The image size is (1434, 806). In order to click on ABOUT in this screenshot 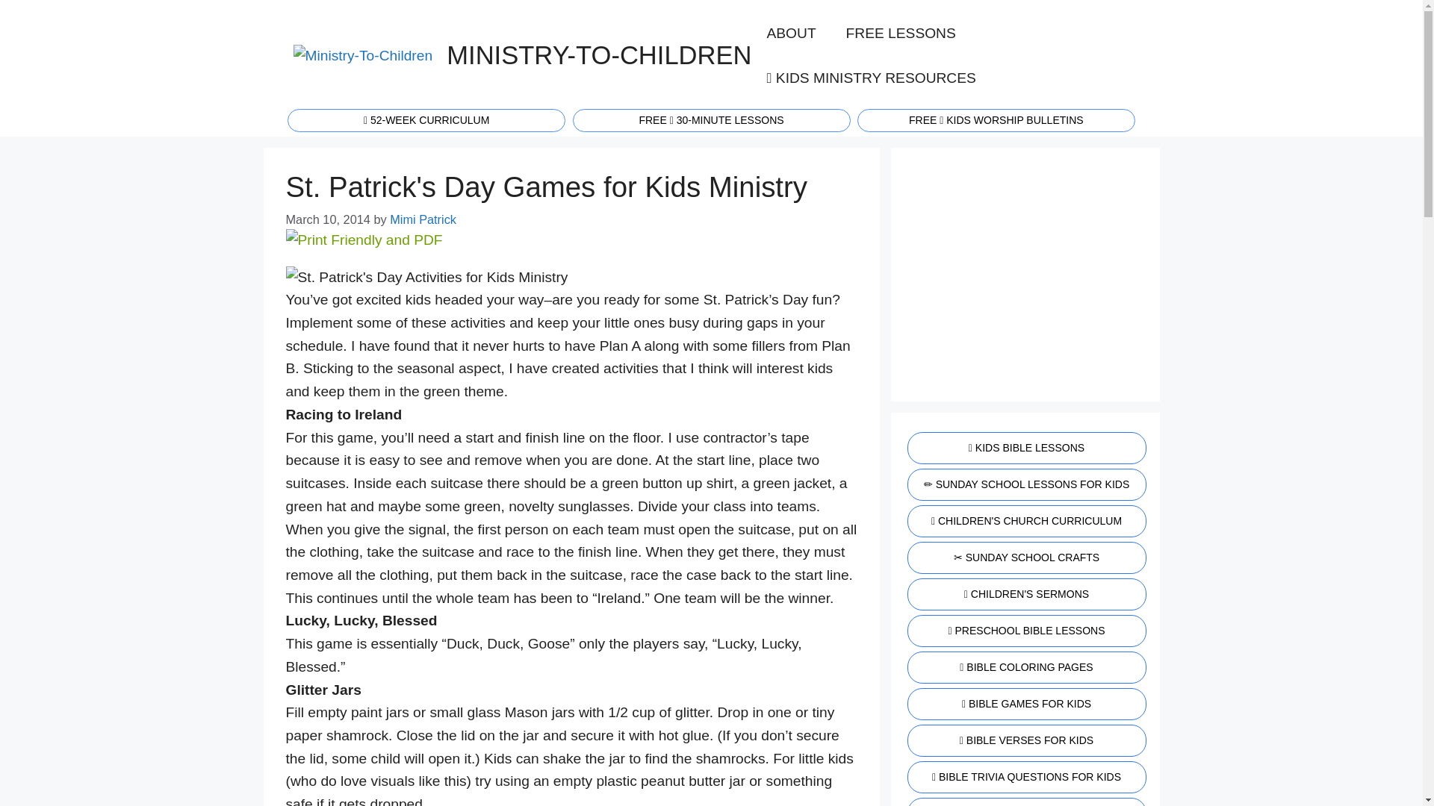, I will do `click(790, 33)`.